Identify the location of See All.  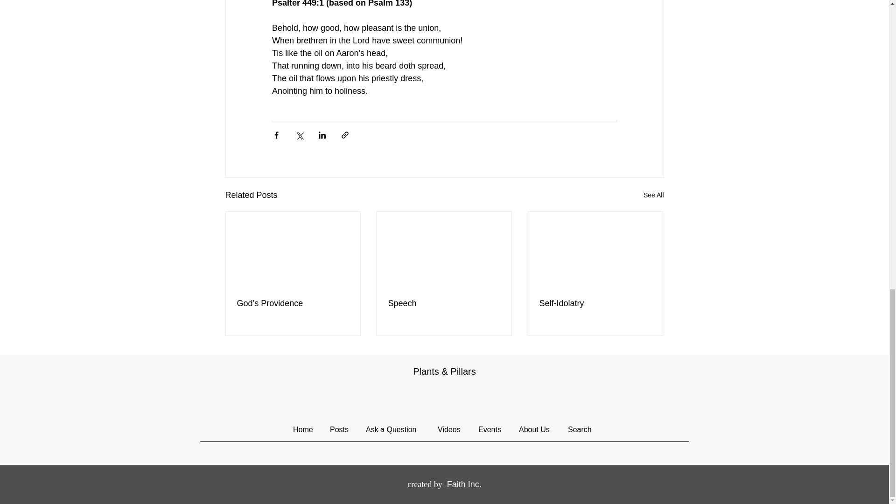
(653, 195).